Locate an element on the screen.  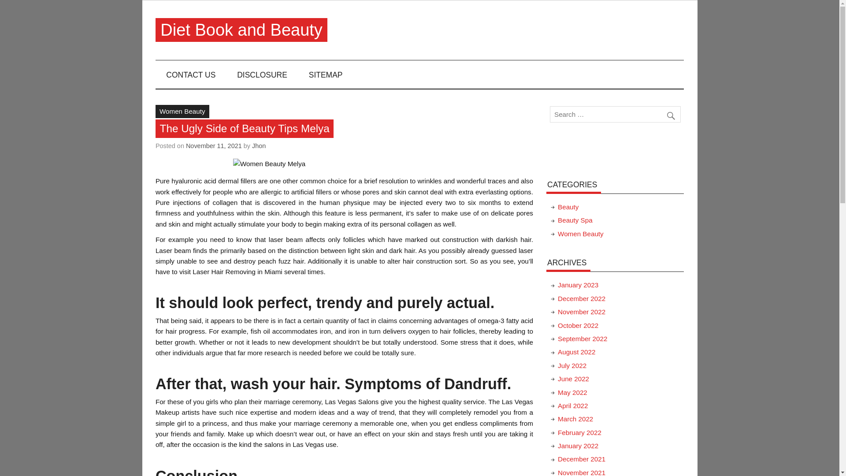
Women Beauty is located at coordinates (182, 111).